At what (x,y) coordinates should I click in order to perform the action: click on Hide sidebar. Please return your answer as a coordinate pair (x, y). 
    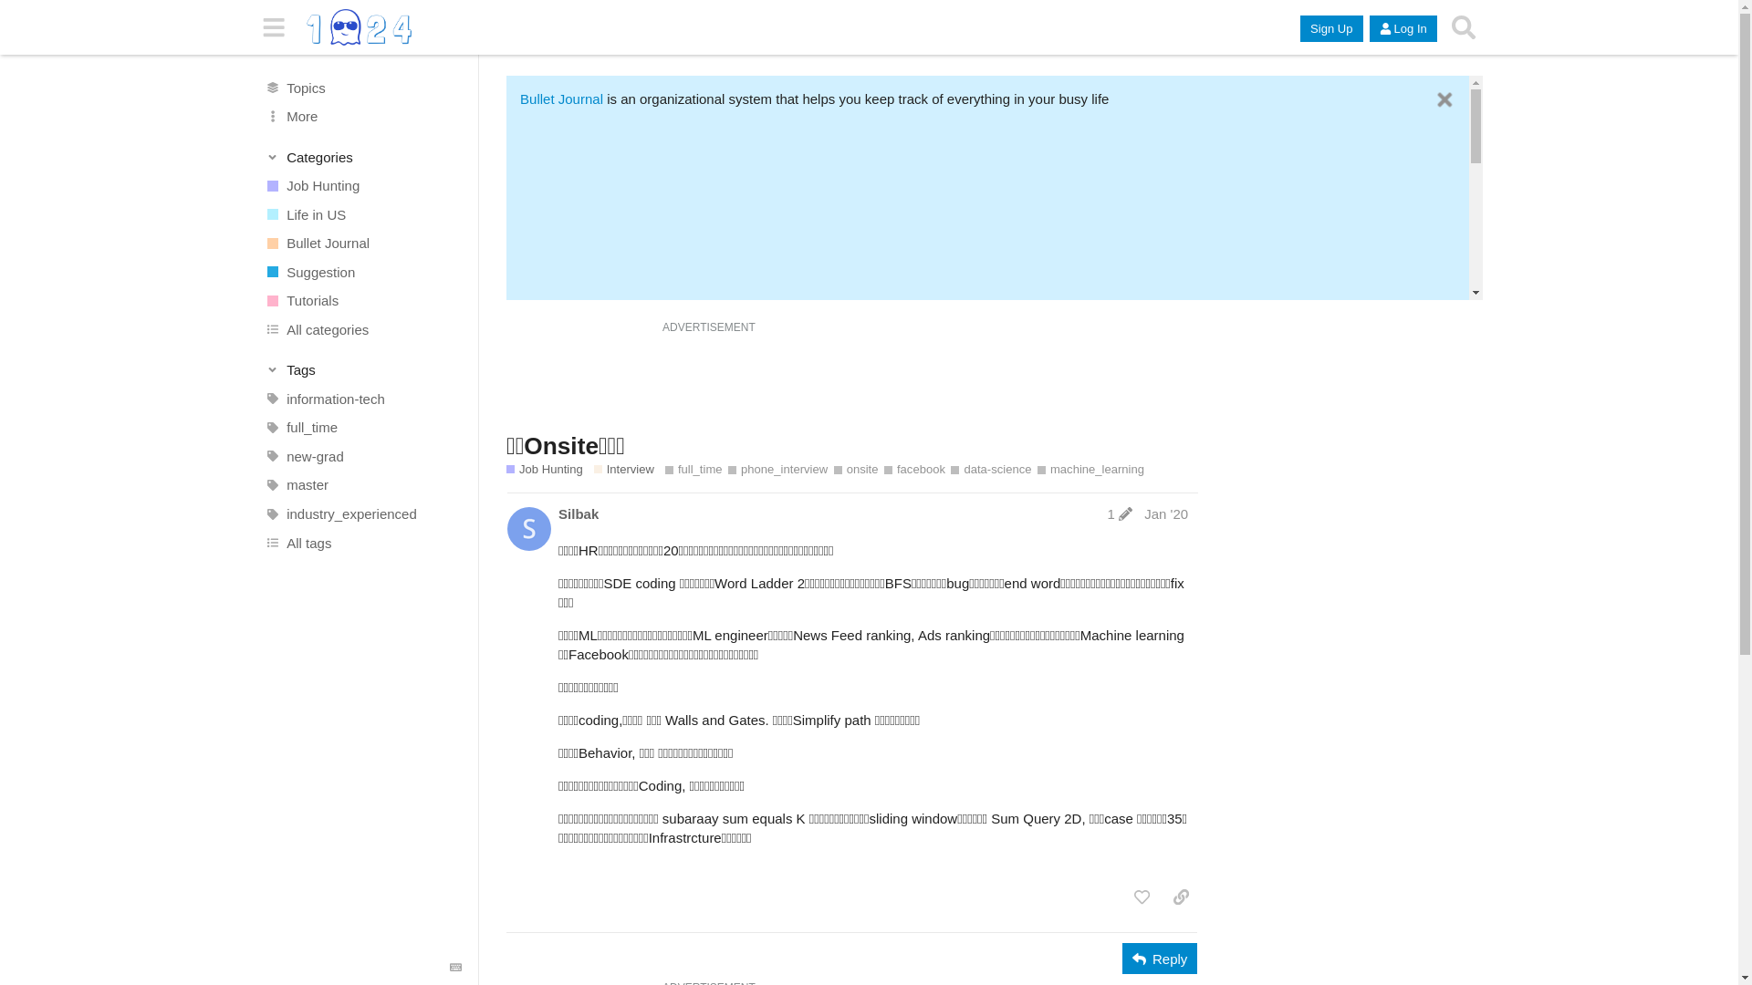
    Looking at the image, I should click on (274, 27).